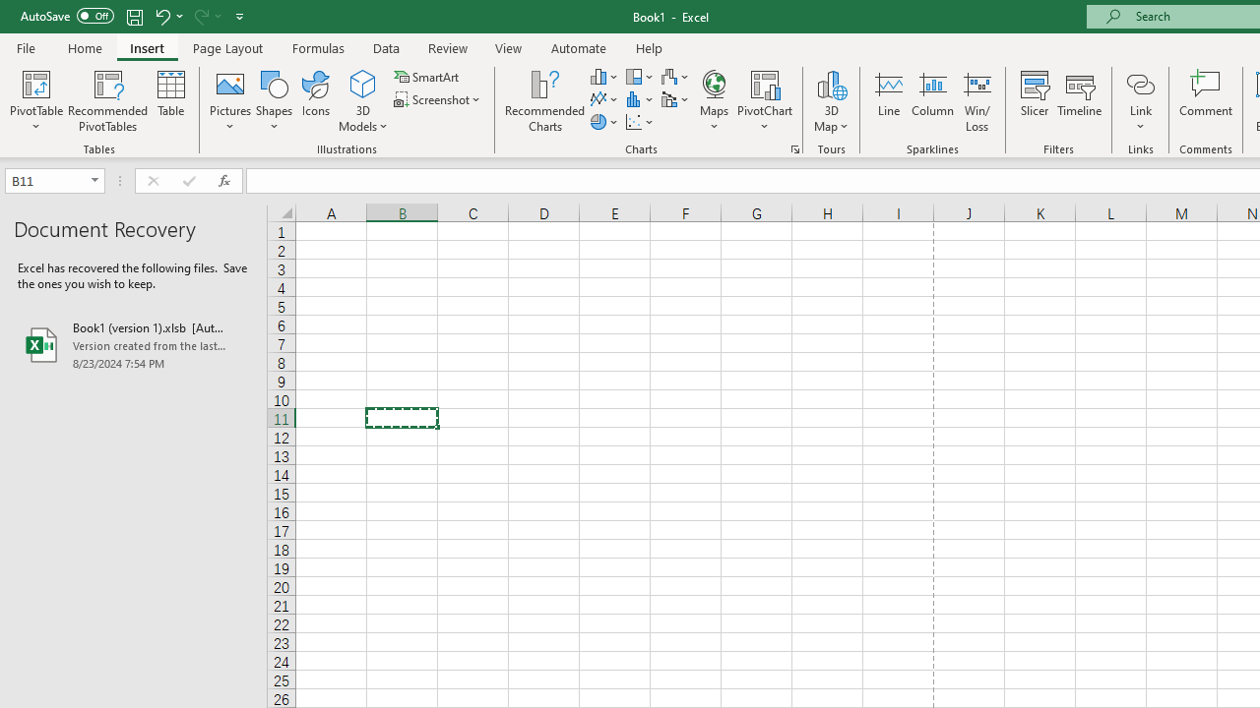  I want to click on SmartArt..., so click(427, 77).